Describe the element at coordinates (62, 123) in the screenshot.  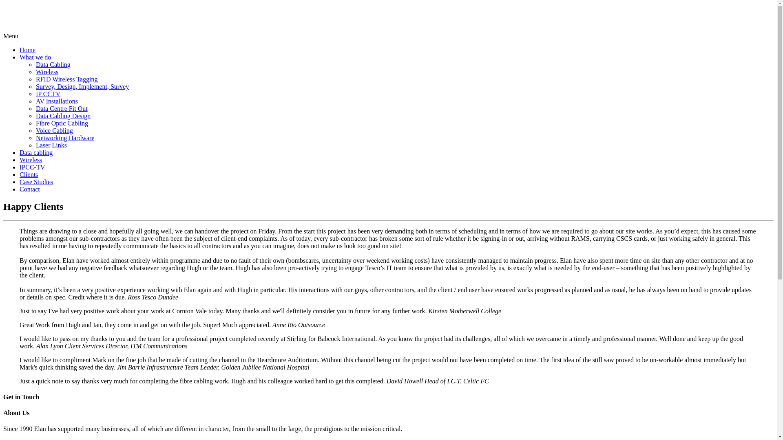
I see `Fibre Optic Cabling` at that location.